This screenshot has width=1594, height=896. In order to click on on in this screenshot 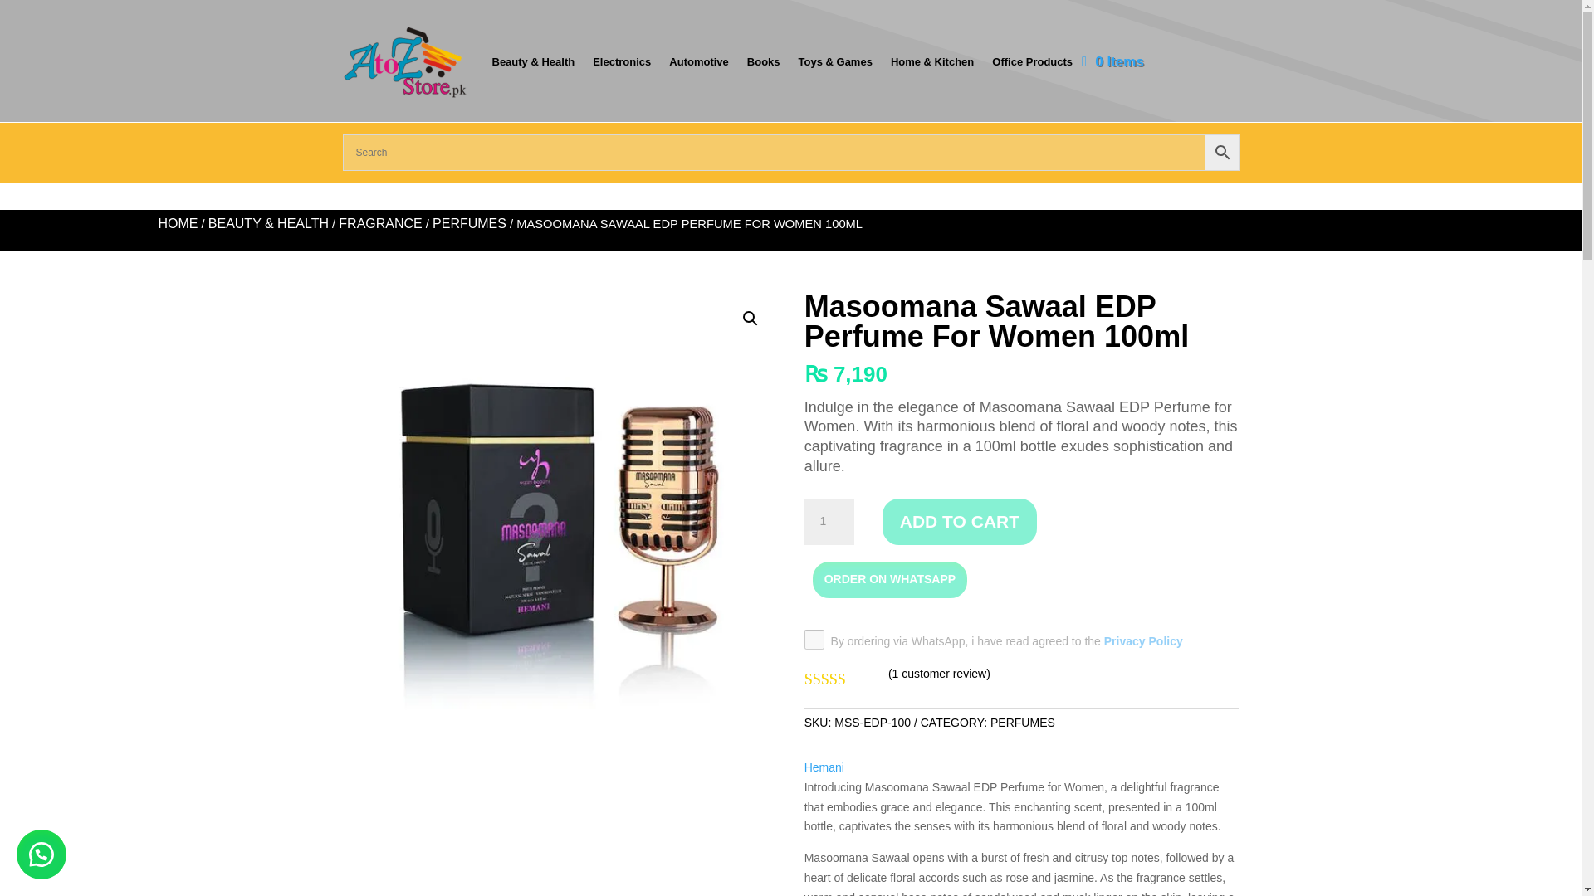, I will do `click(814, 640)`.